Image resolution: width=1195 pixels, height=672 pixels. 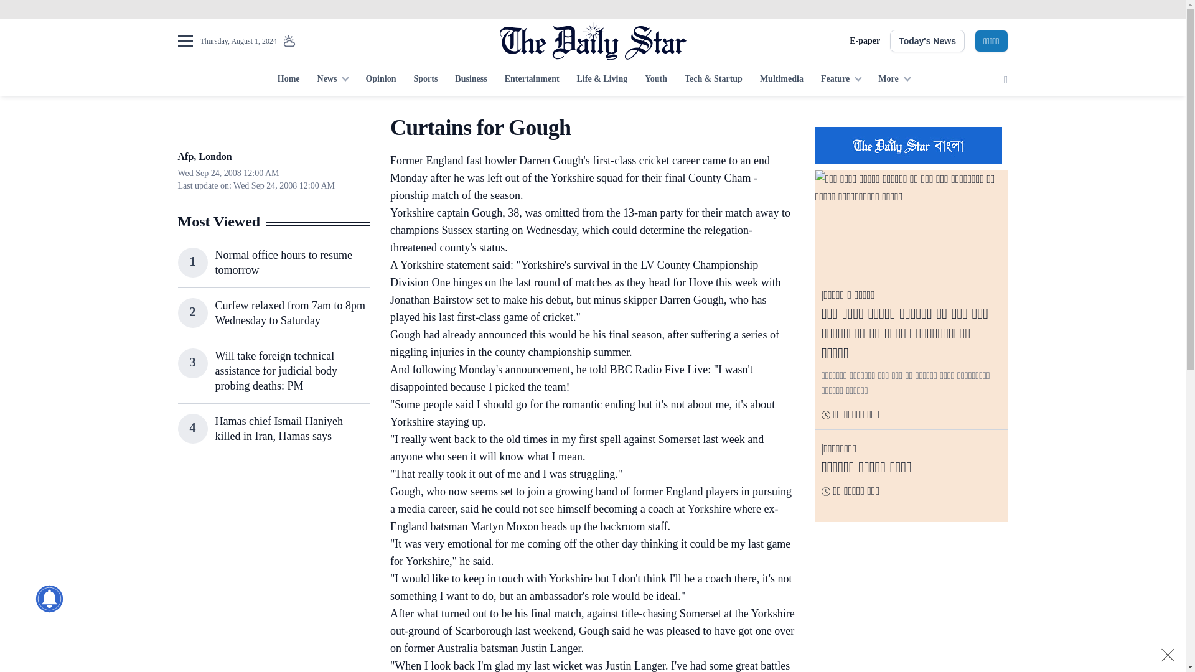 What do you see at coordinates (380, 80) in the screenshot?
I see `Opinion` at bounding box center [380, 80].